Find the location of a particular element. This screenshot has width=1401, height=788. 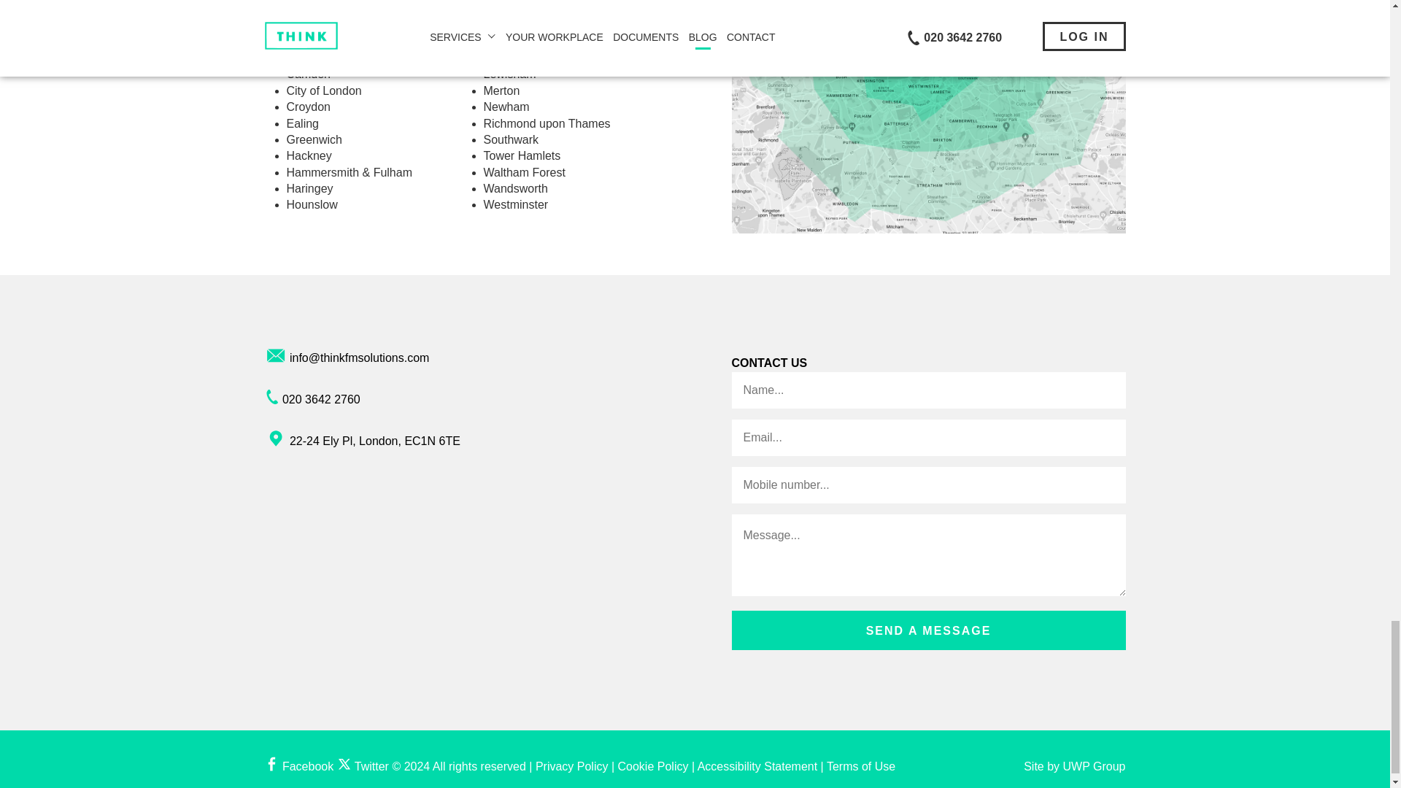

020 3642 2760 is located at coordinates (321, 399).